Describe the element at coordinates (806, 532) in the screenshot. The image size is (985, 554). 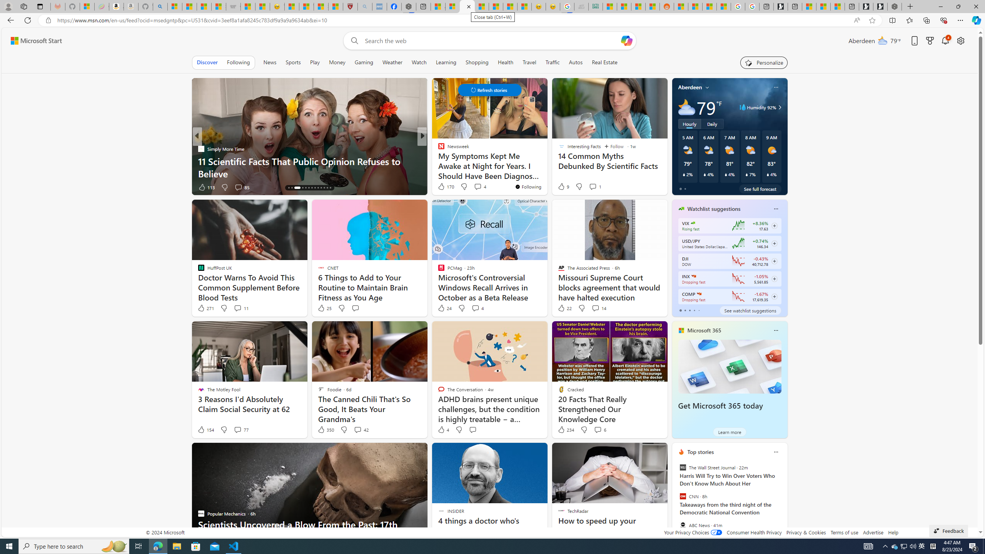
I see `Privacy & Cookies` at that location.